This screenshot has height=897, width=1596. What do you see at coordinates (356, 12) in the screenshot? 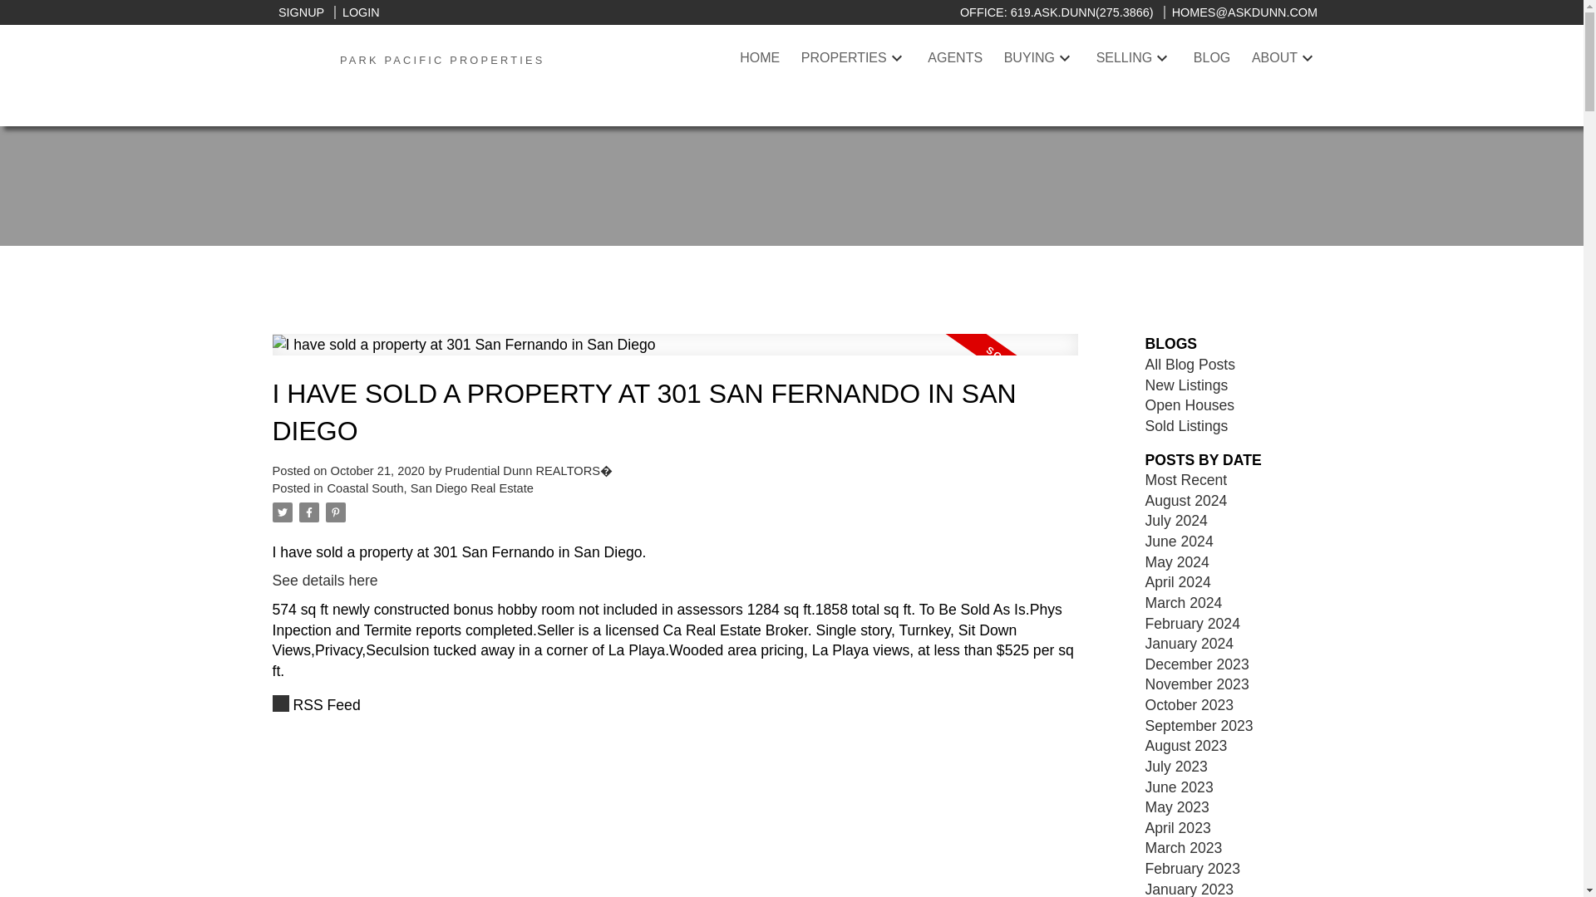
I see `LOGIN` at bounding box center [356, 12].